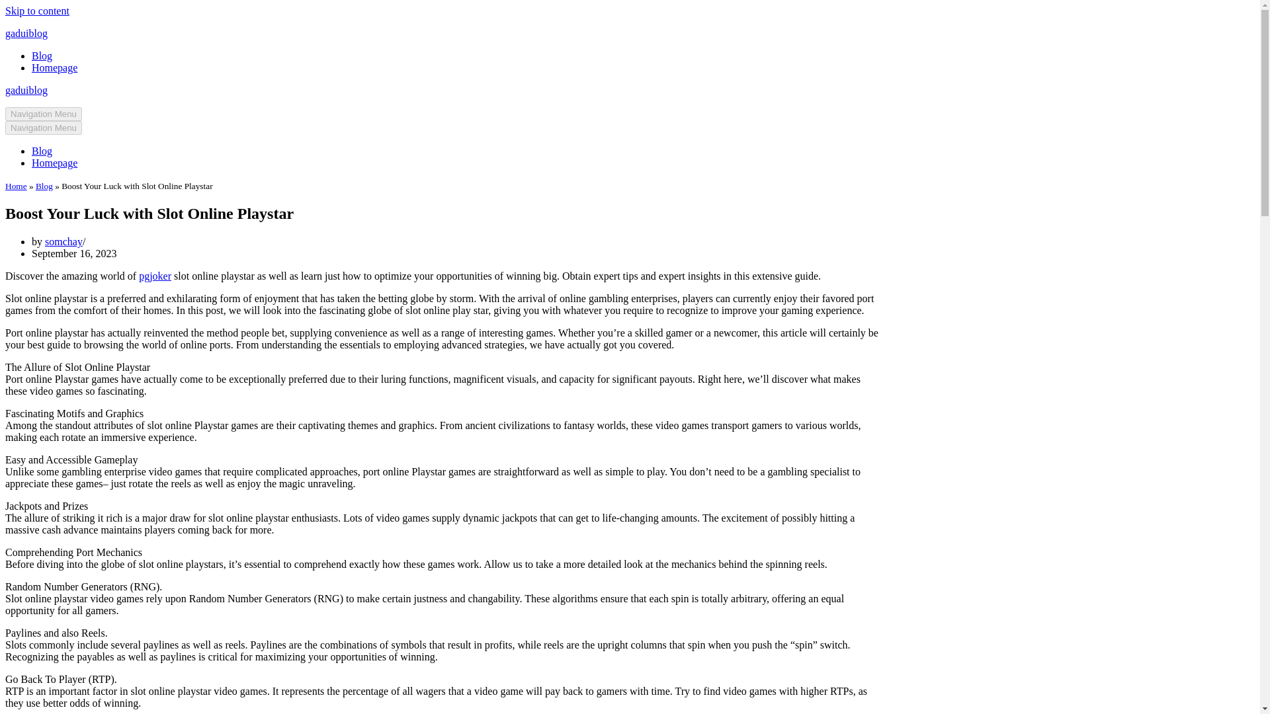 Image resolution: width=1270 pixels, height=714 pixels. What do you see at coordinates (835, 598) in the screenshot?
I see `rih71471` at bounding box center [835, 598].